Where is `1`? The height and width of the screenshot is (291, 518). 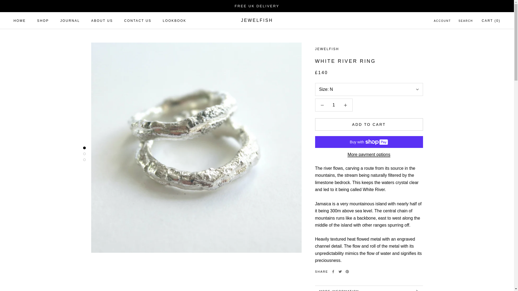 1 is located at coordinates (257, 20).